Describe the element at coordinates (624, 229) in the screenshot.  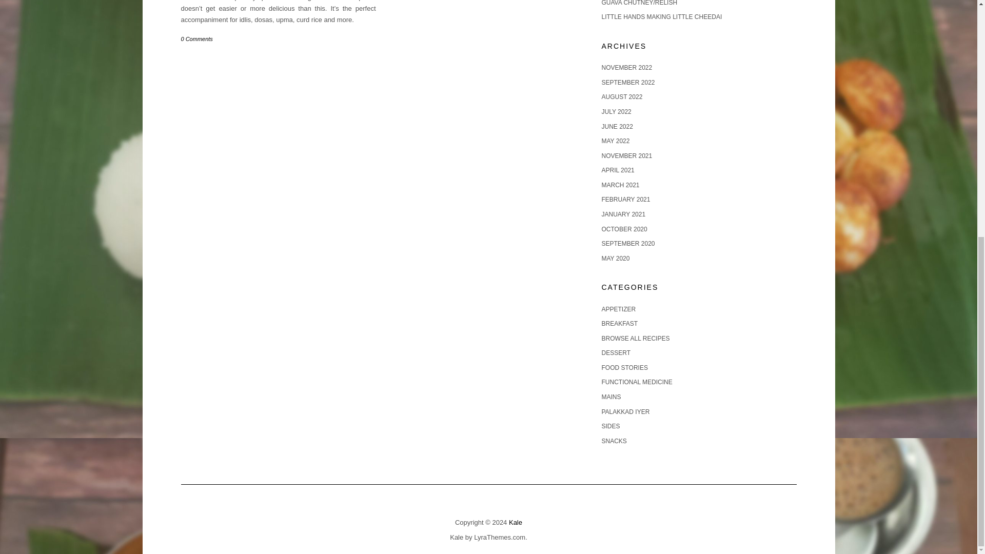
I see `OCTOBER 2020` at that location.